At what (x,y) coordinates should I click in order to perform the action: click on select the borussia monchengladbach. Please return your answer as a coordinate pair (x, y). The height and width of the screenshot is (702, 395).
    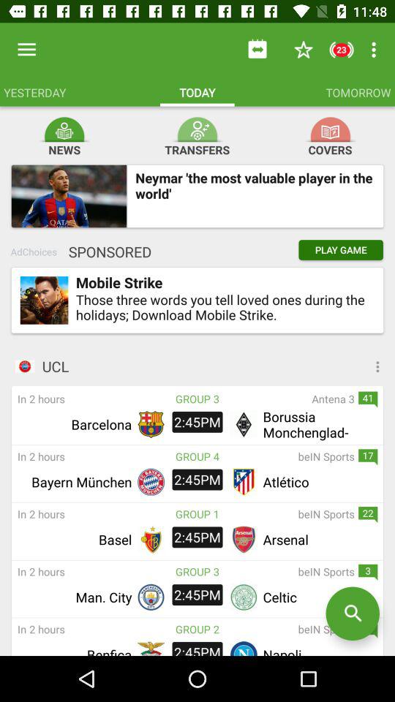
    Looking at the image, I should click on (318, 424).